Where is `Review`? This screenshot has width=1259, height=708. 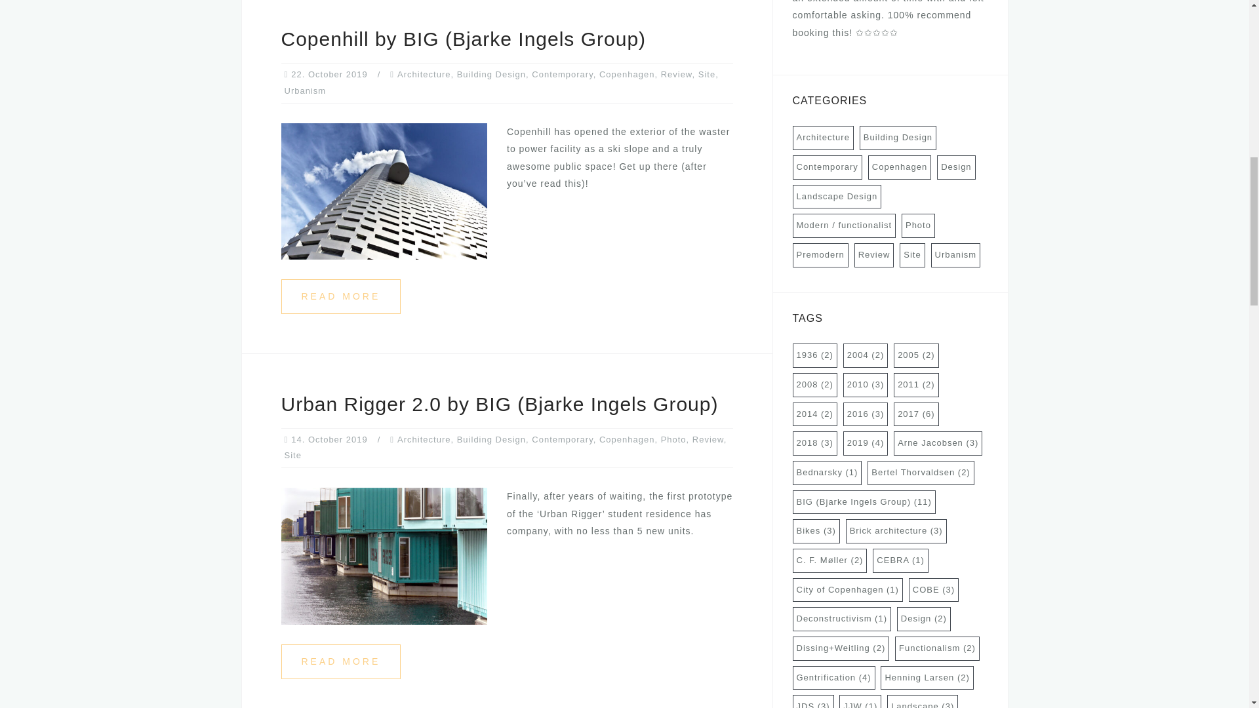 Review is located at coordinates (708, 439).